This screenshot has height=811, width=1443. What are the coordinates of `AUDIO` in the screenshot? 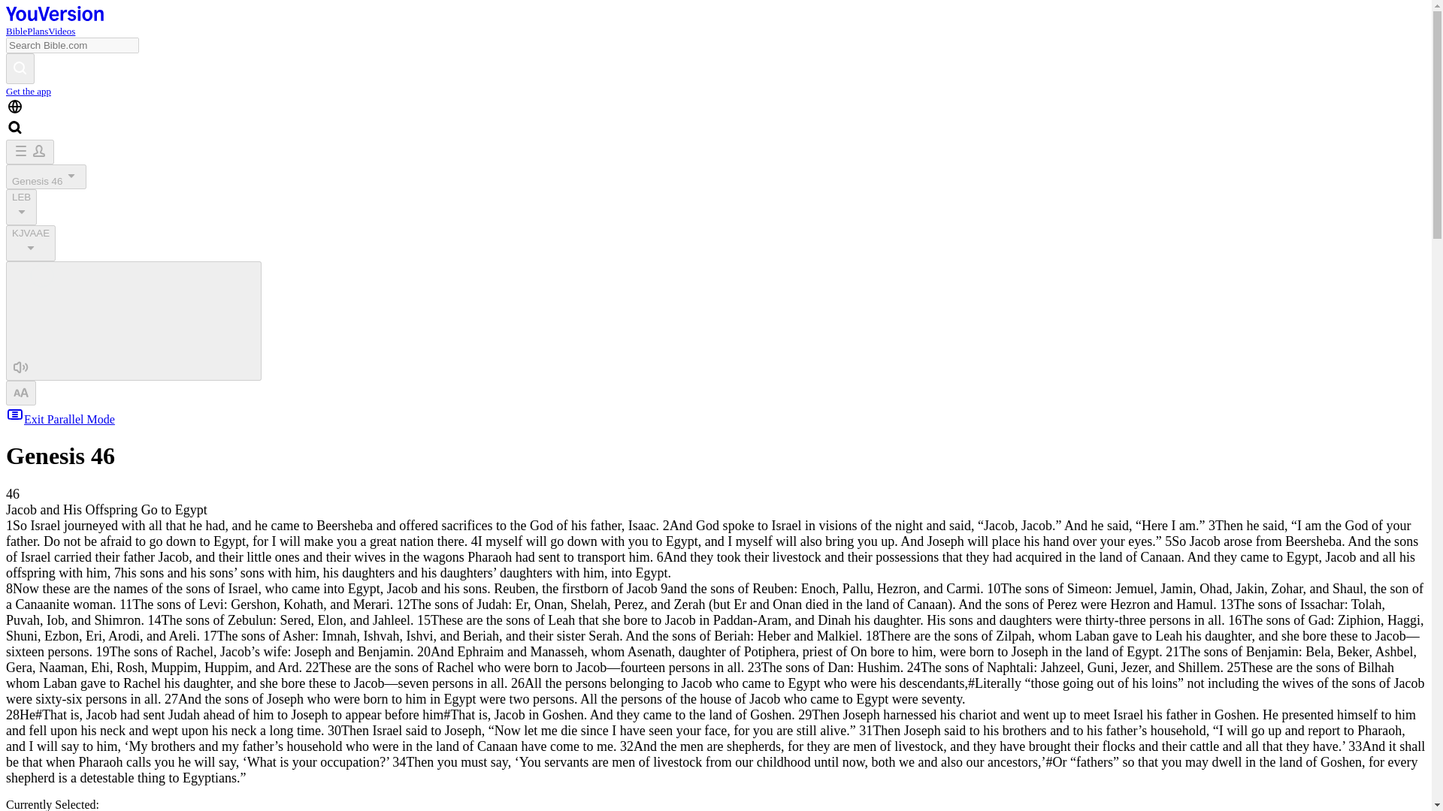 It's located at (133, 320).